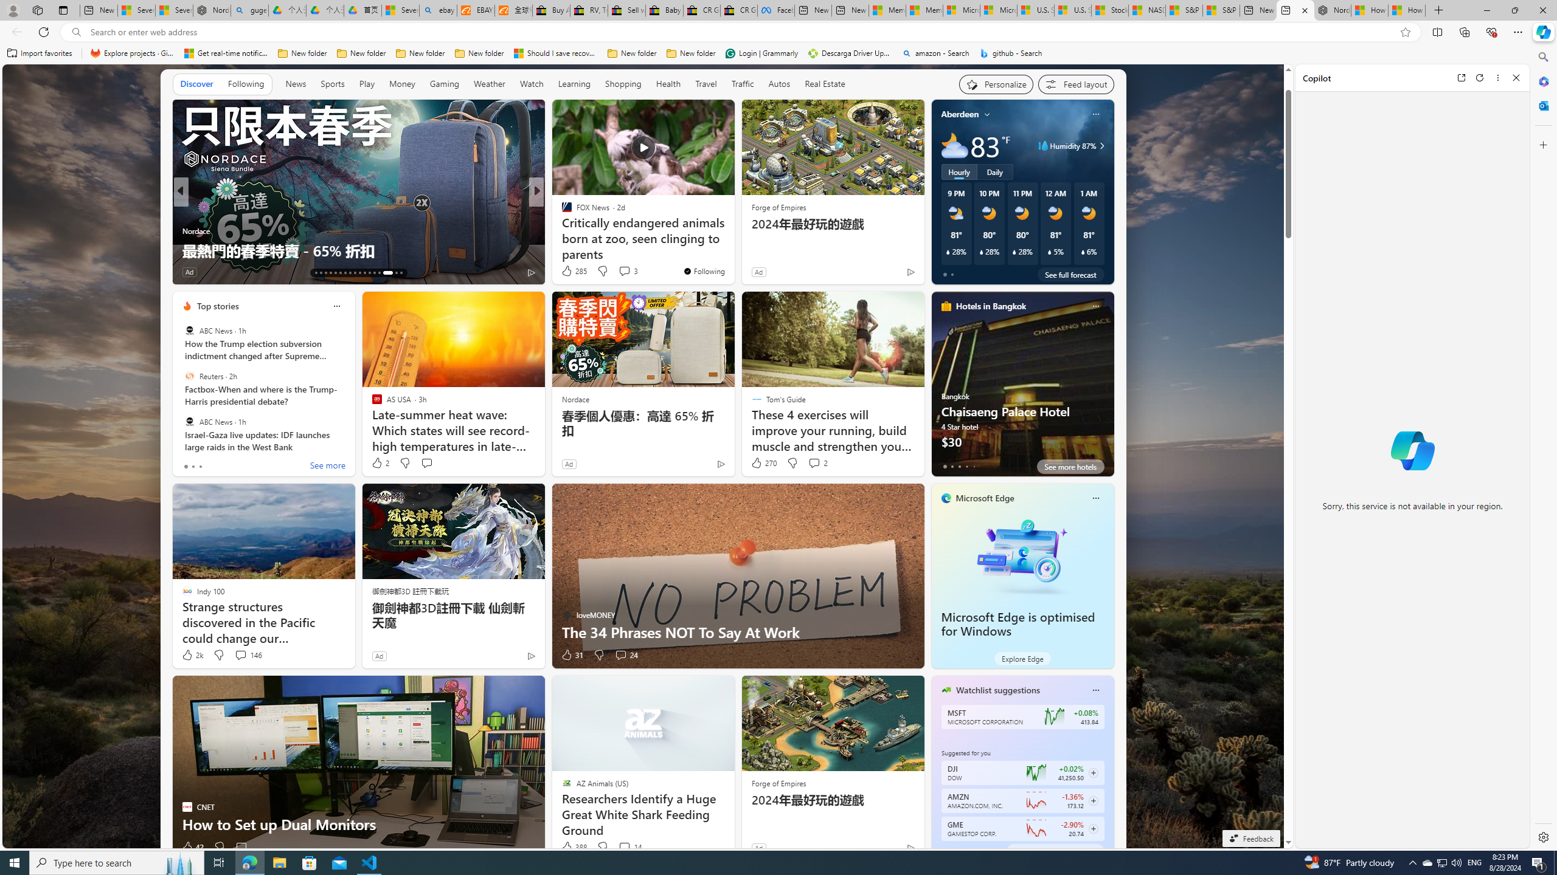 Image resolution: width=1557 pixels, height=875 pixels. I want to click on Add this page to favorites (Ctrl+D), so click(1406, 32).